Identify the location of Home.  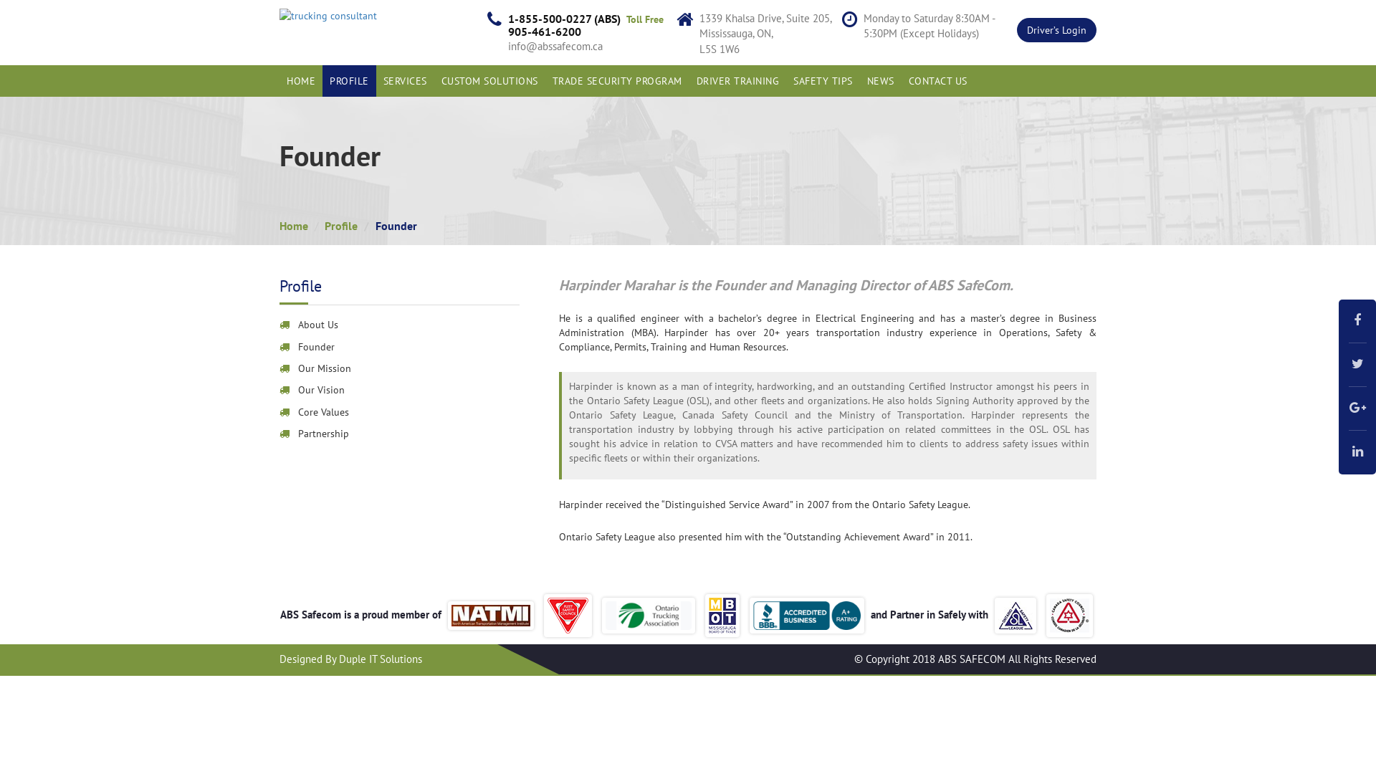
(294, 226).